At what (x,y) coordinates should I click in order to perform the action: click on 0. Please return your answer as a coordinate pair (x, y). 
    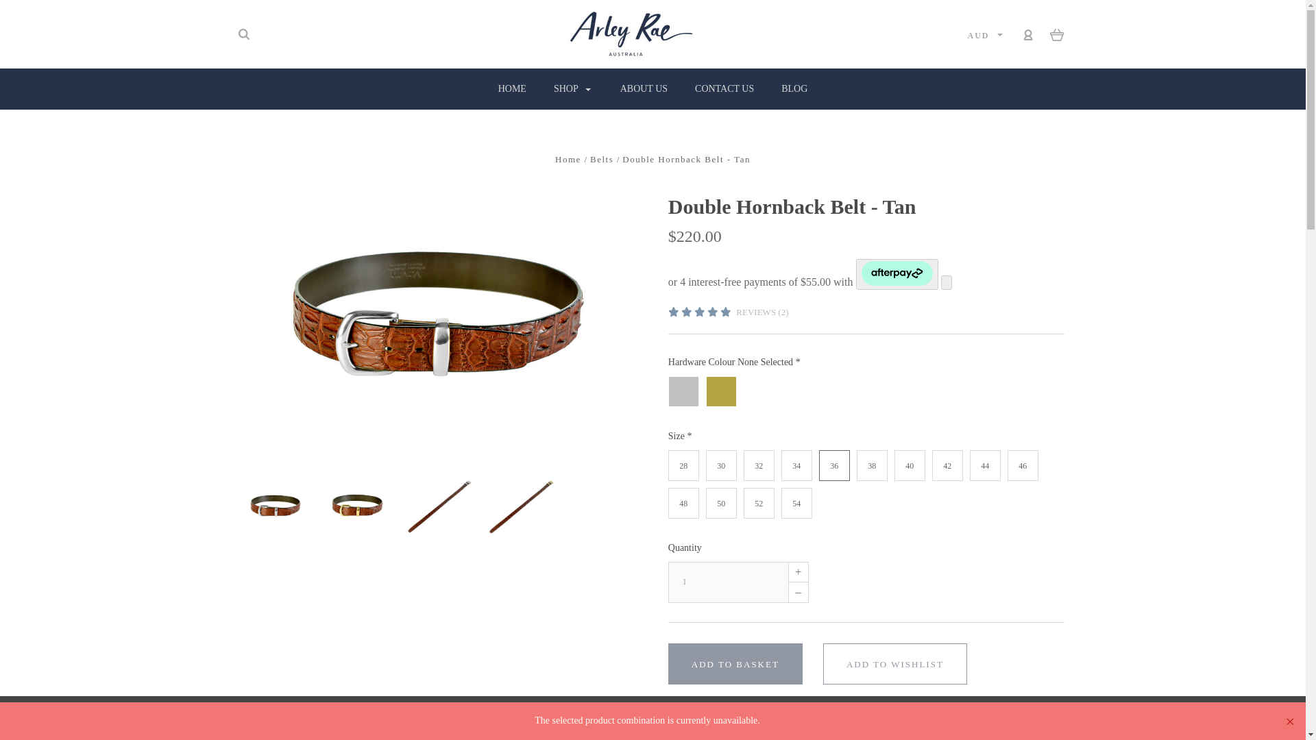
    Looking at the image, I should click on (1057, 34).